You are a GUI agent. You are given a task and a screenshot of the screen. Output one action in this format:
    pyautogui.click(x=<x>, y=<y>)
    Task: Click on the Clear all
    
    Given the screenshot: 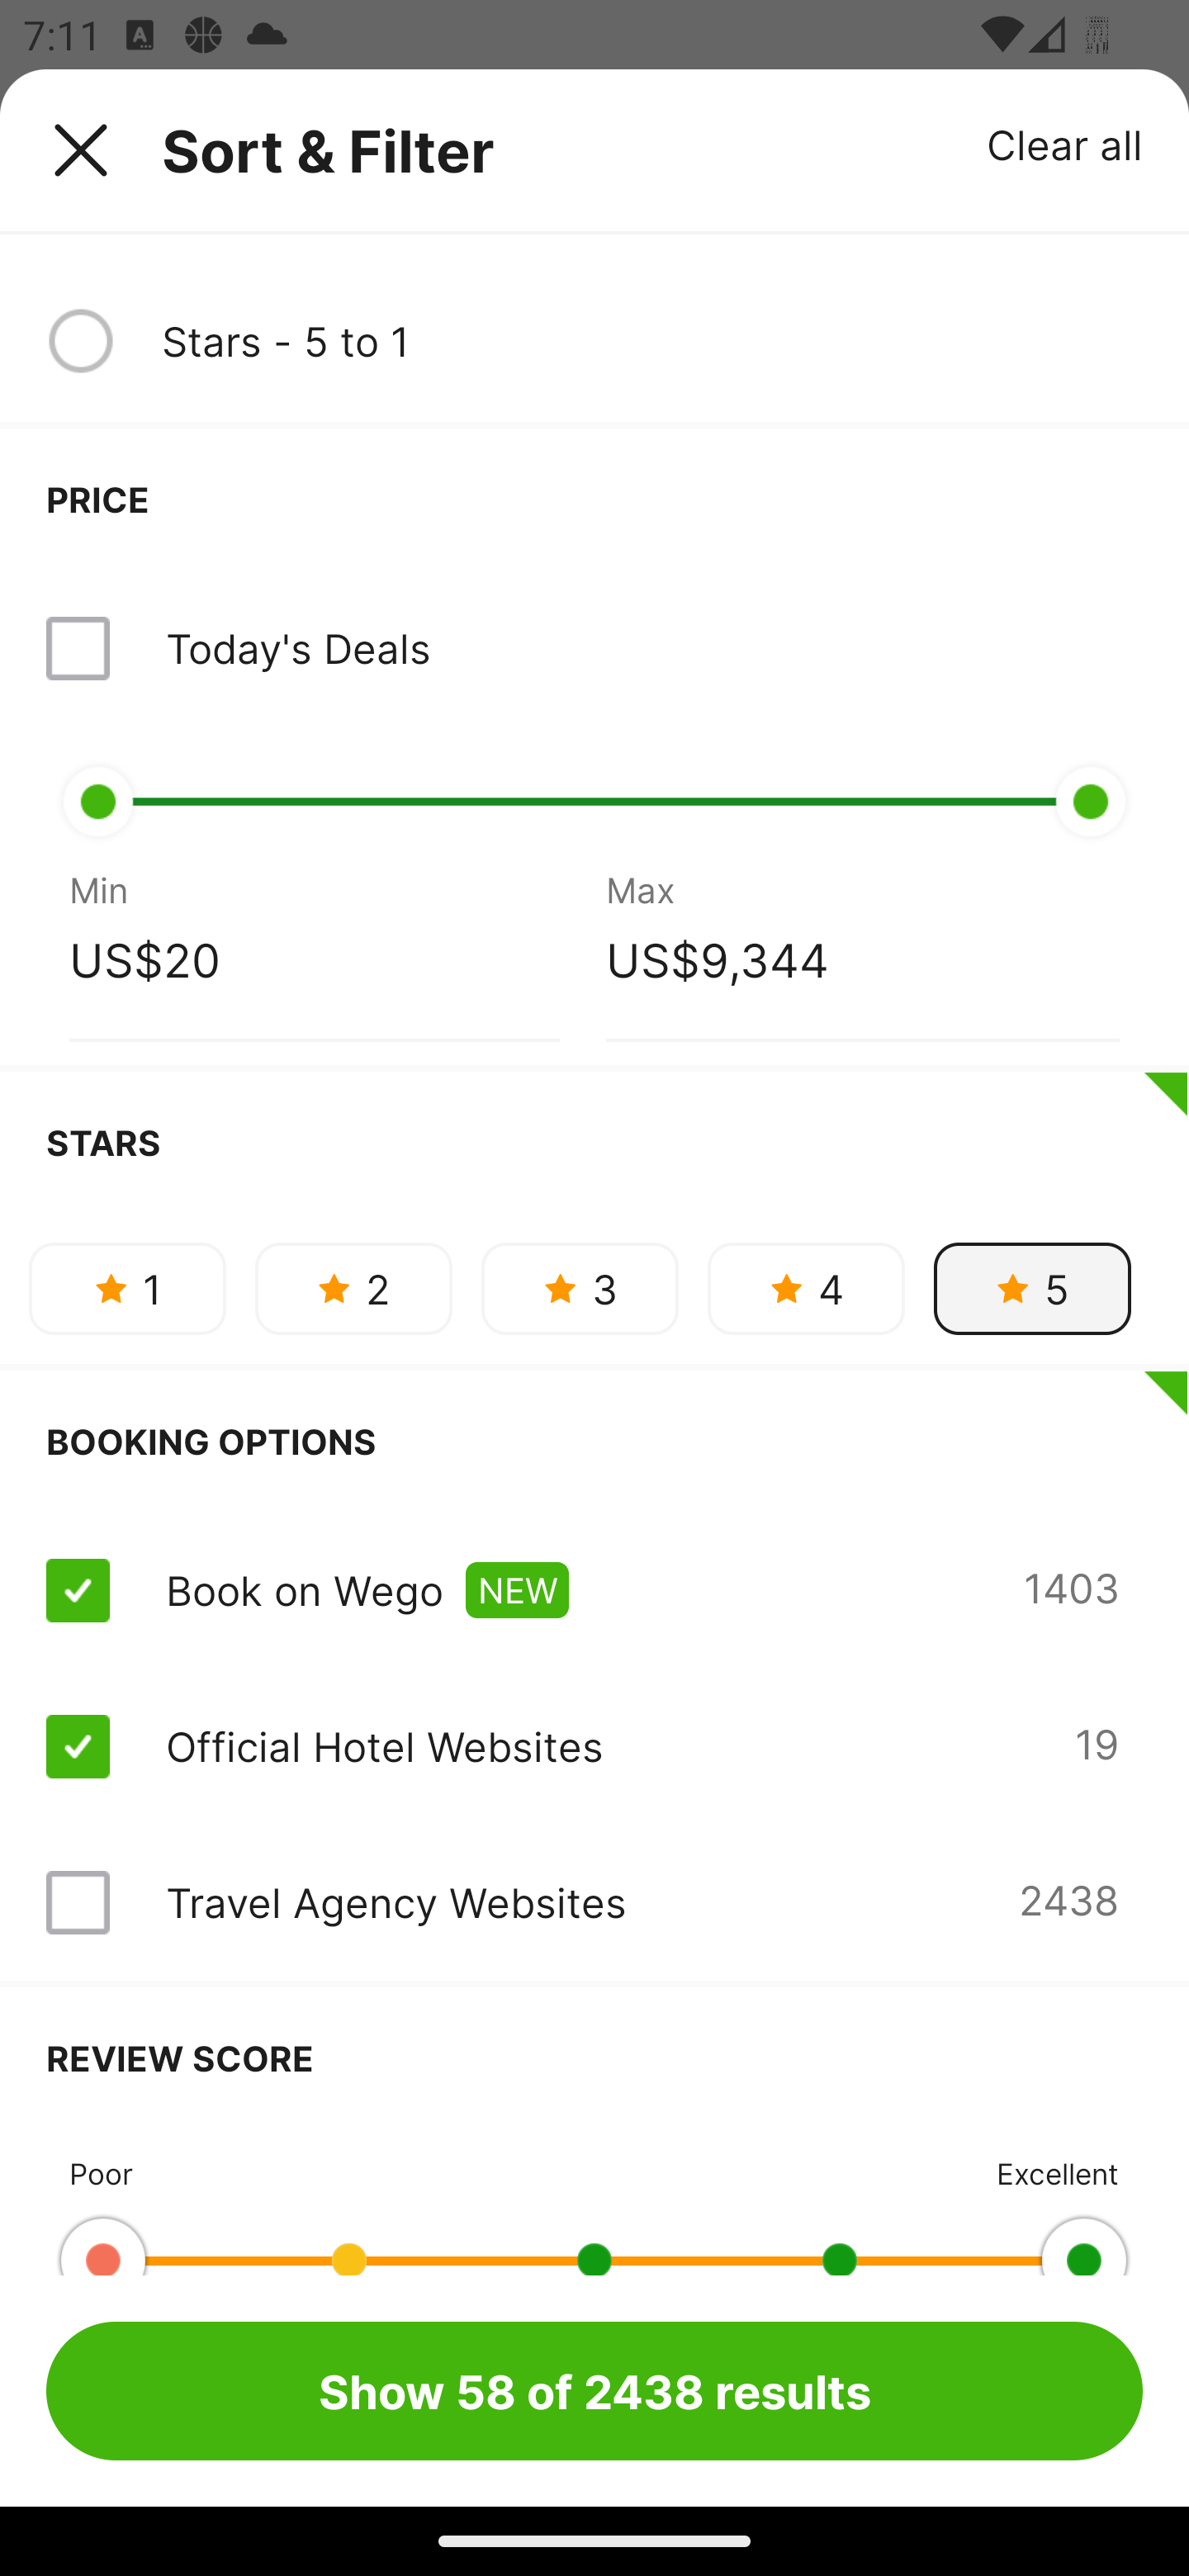 What is the action you would take?
    pyautogui.click(x=1065, y=144)
    